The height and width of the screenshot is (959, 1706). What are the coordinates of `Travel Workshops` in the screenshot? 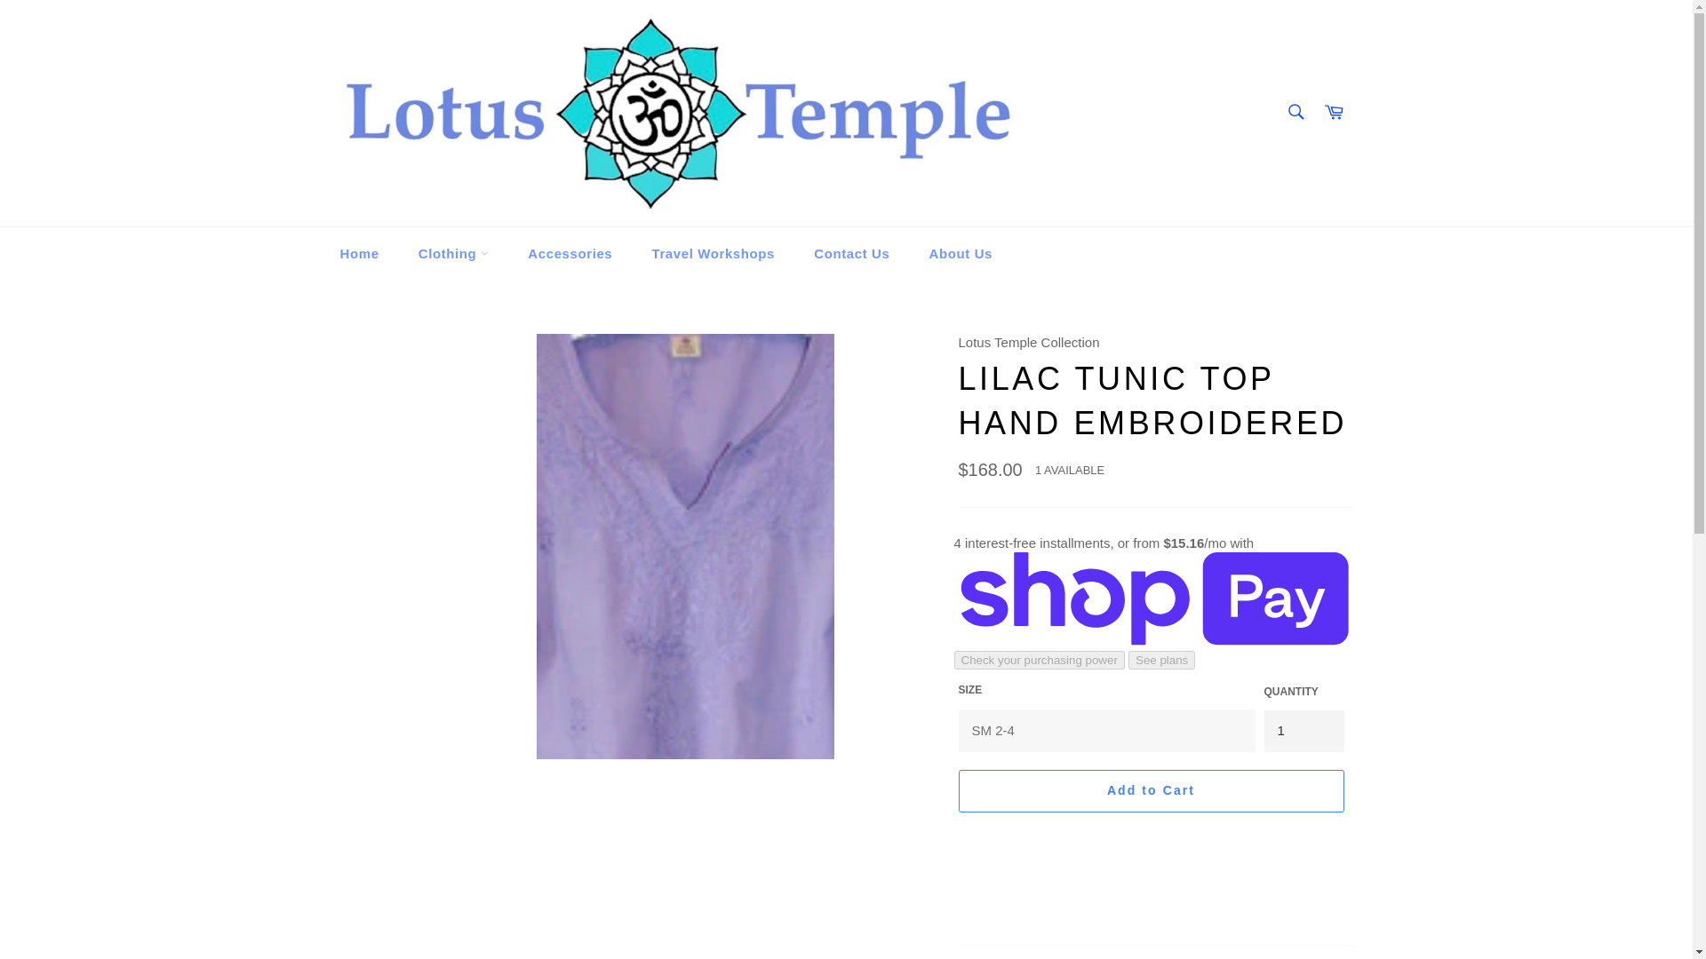 It's located at (713, 254).